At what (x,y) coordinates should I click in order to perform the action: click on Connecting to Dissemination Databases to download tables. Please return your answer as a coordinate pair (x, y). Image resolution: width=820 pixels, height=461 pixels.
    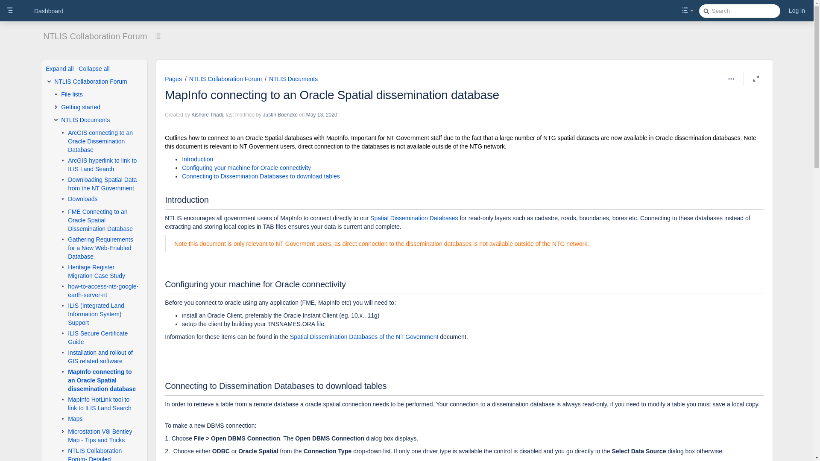
    Looking at the image, I should click on (261, 176).